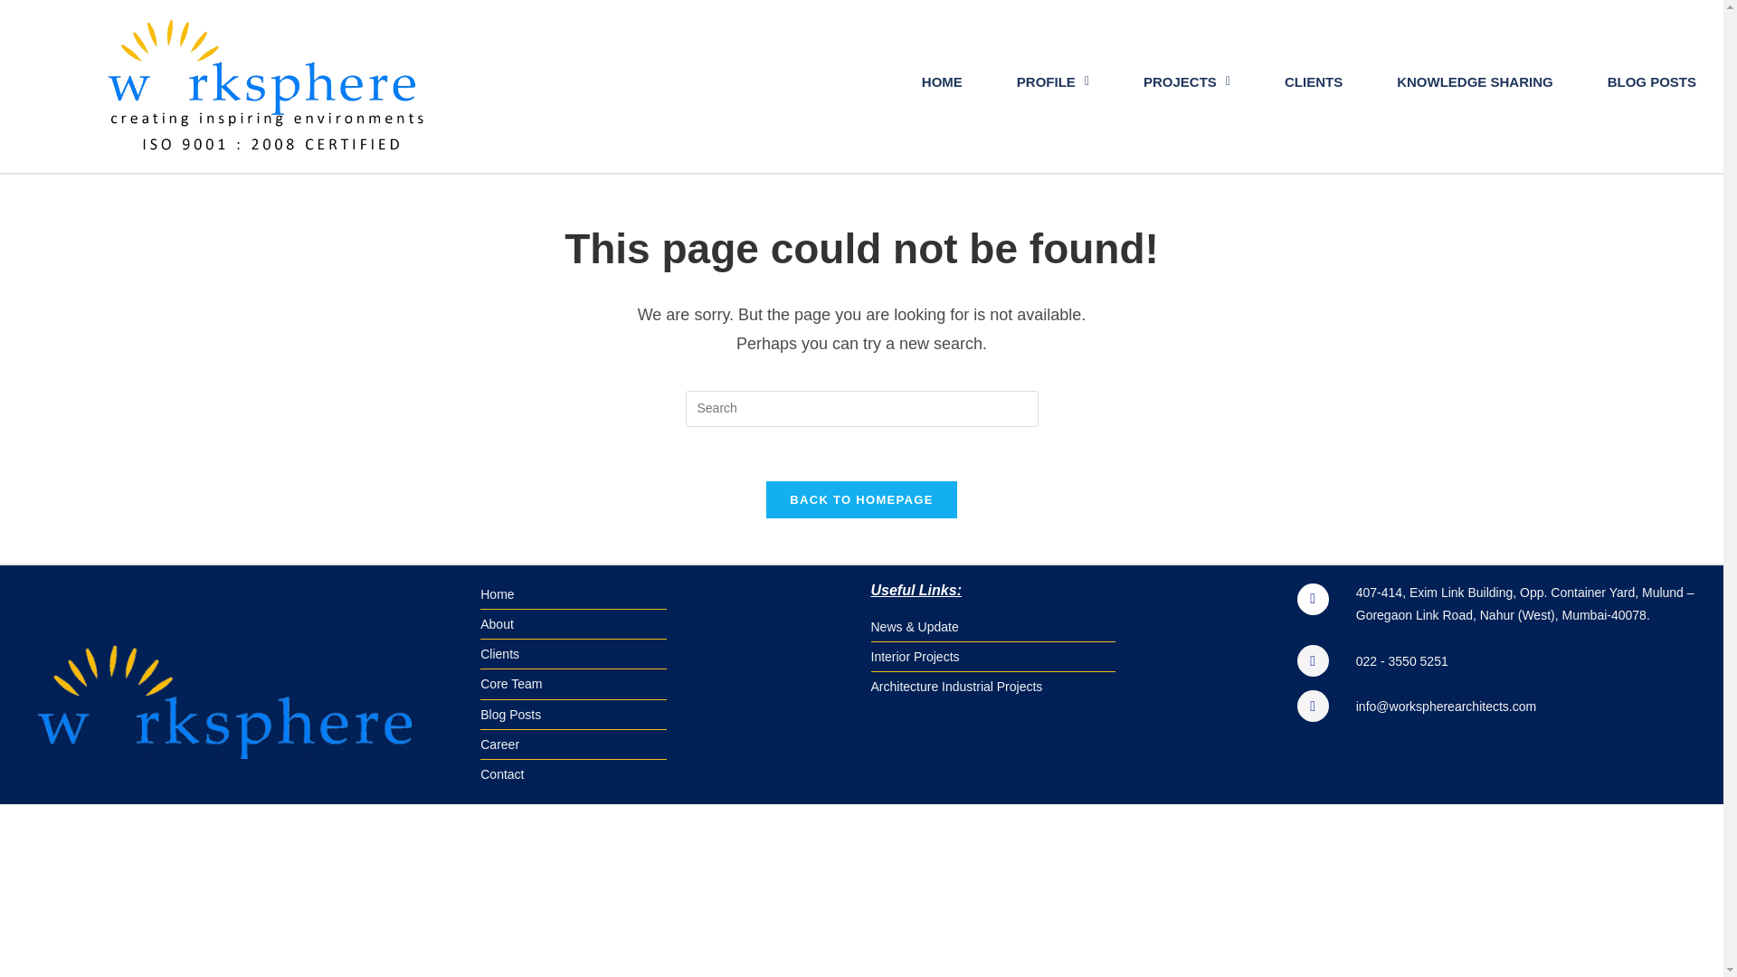 The height and width of the screenshot is (977, 1737). I want to click on PROFILE, so click(1052, 81).